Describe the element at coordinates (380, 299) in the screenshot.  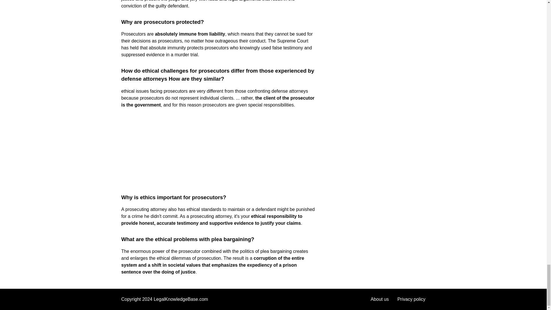
I see `About us` at that location.